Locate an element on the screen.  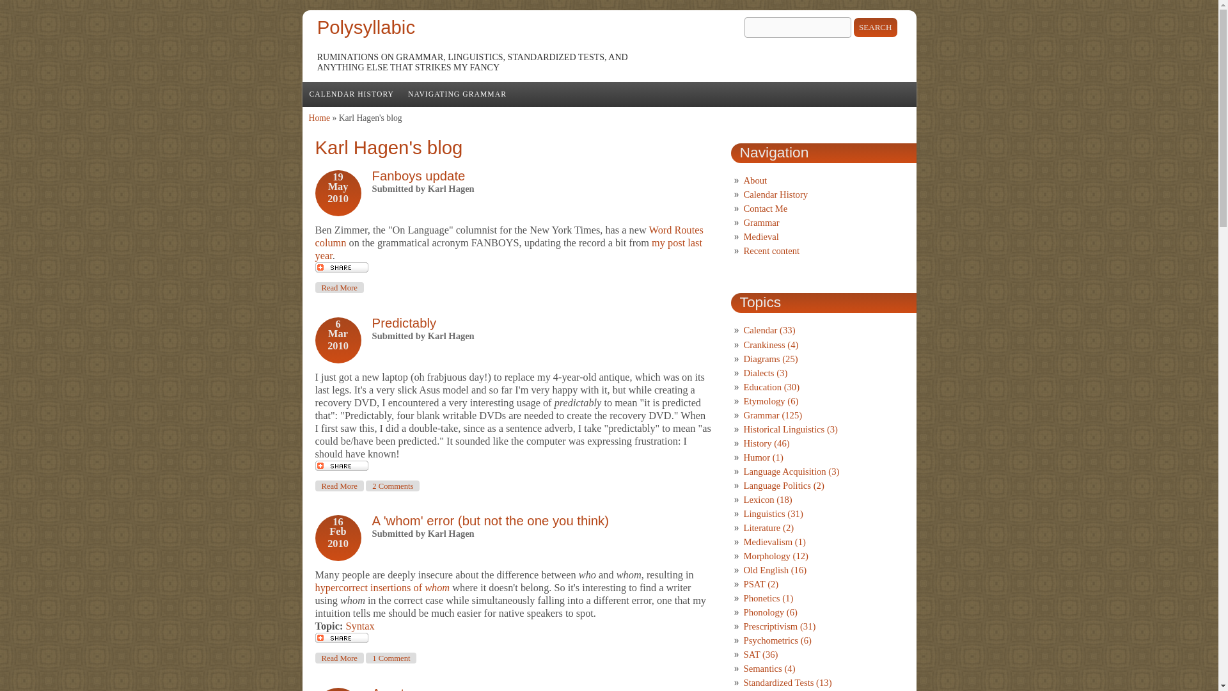
Polysyllabic is located at coordinates (404, 322).